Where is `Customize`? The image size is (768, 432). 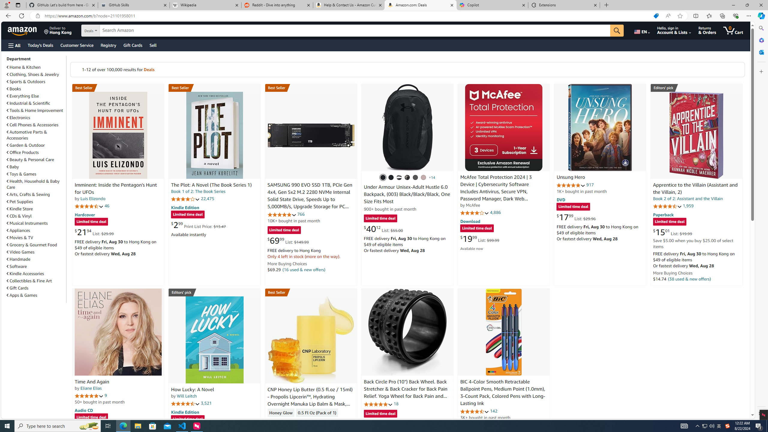 Customize is located at coordinates (761, 71).